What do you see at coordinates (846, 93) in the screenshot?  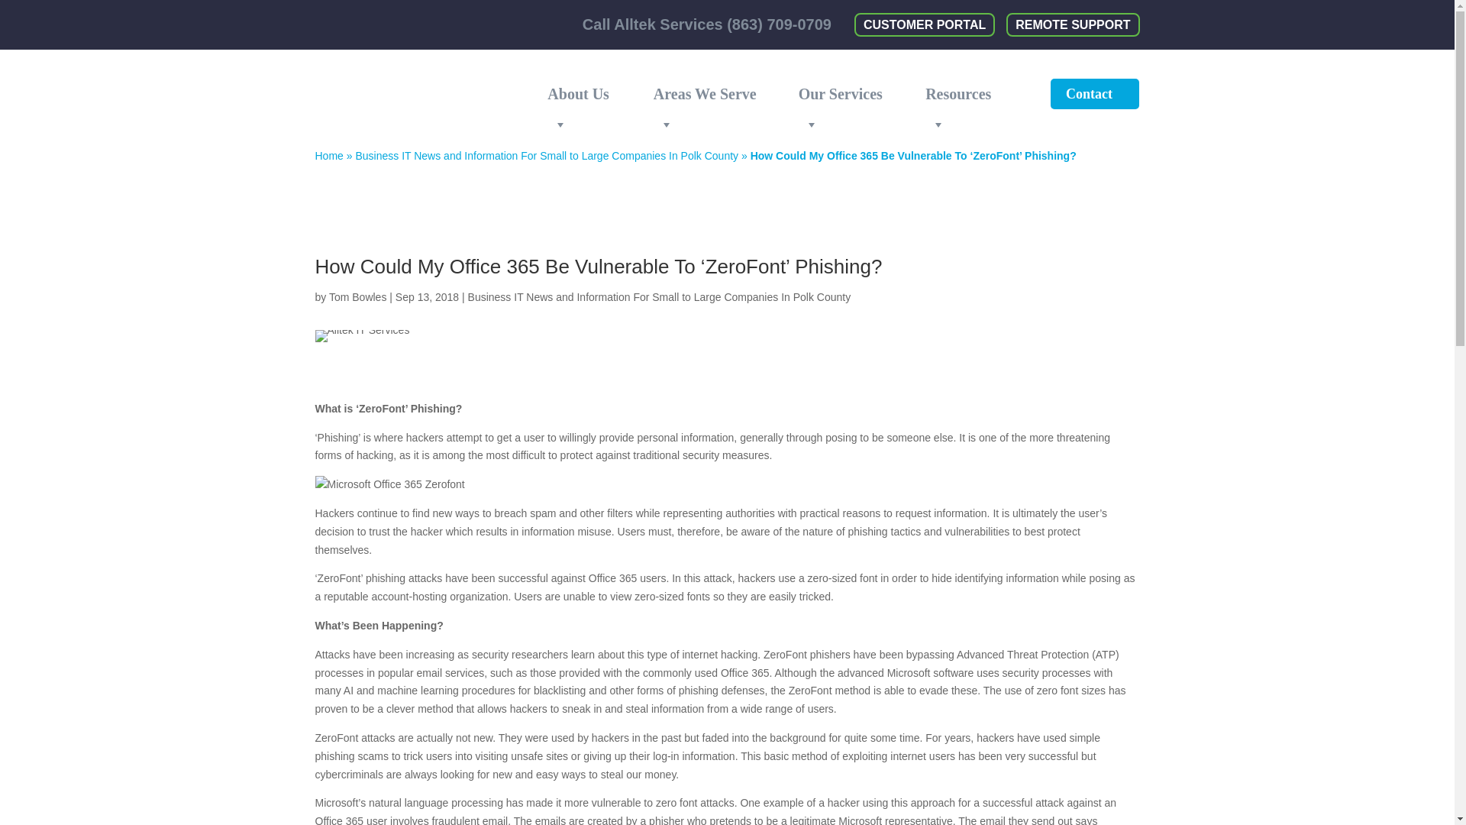 I see `Our Services` at bounding box center [846, 93].